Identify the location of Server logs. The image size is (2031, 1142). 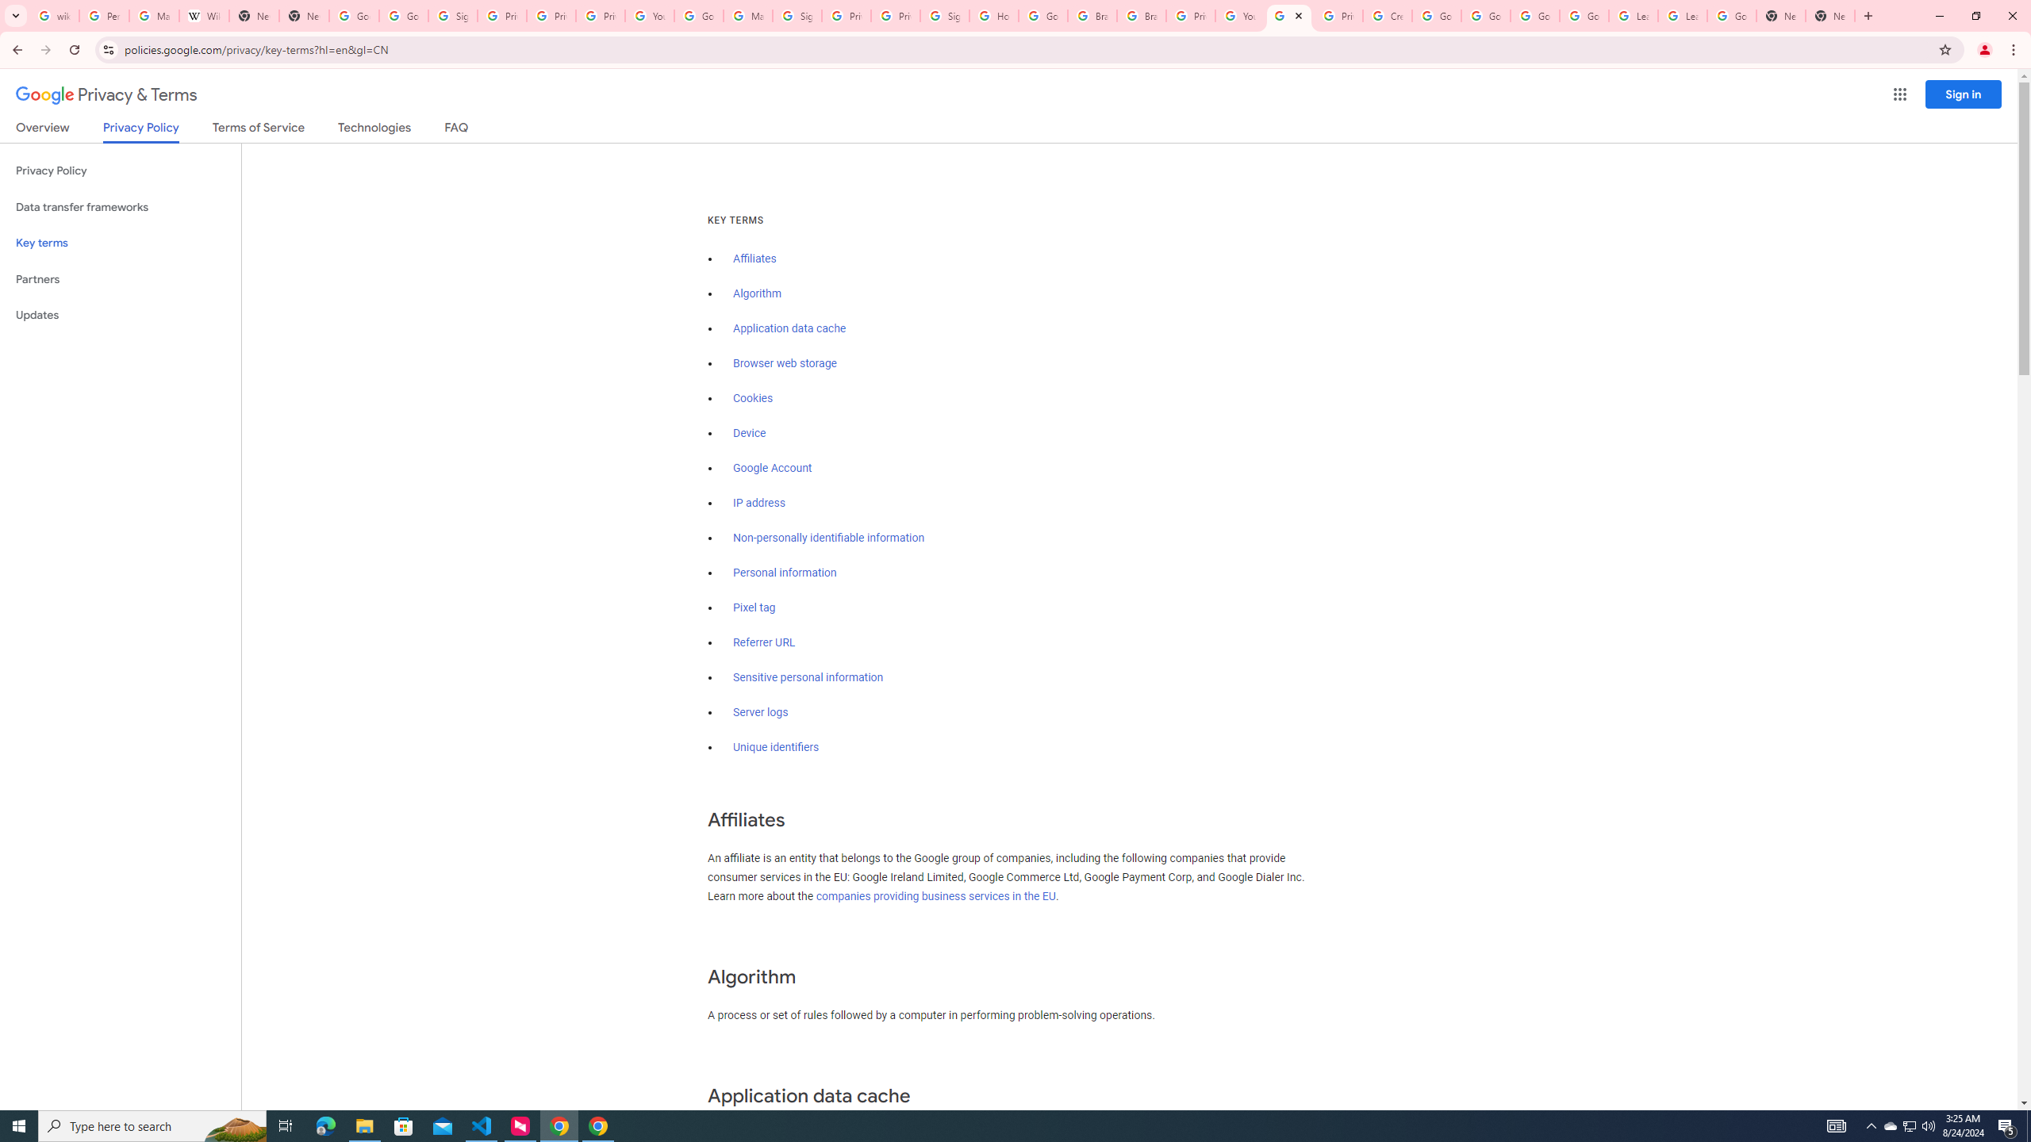
(760, 712).